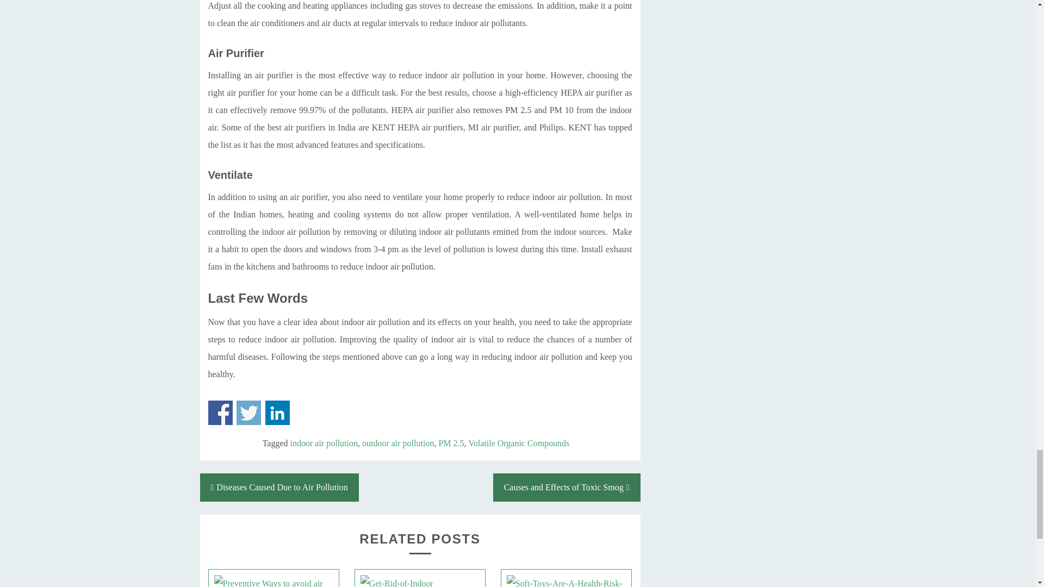 The width and height of the screenshot is (1044, 587). Describe the element at coordinates (518, 443) in the screenshot. I see `Volatile Organic Compounds` at that location.